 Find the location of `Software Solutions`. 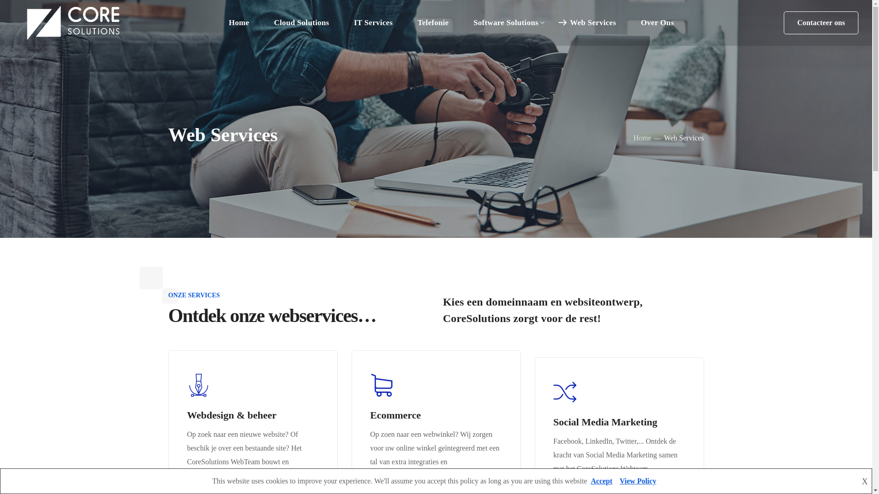

Software Solutions is located at coordinates (509, 23).